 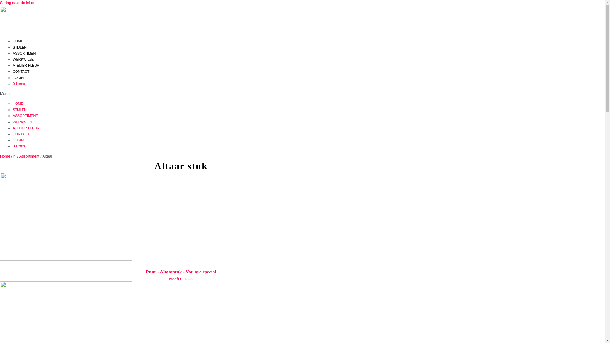 What do you see at coordinates (20, 110) in the screenshot?
I see `STIJLEN` at bounding box center [20, 110].